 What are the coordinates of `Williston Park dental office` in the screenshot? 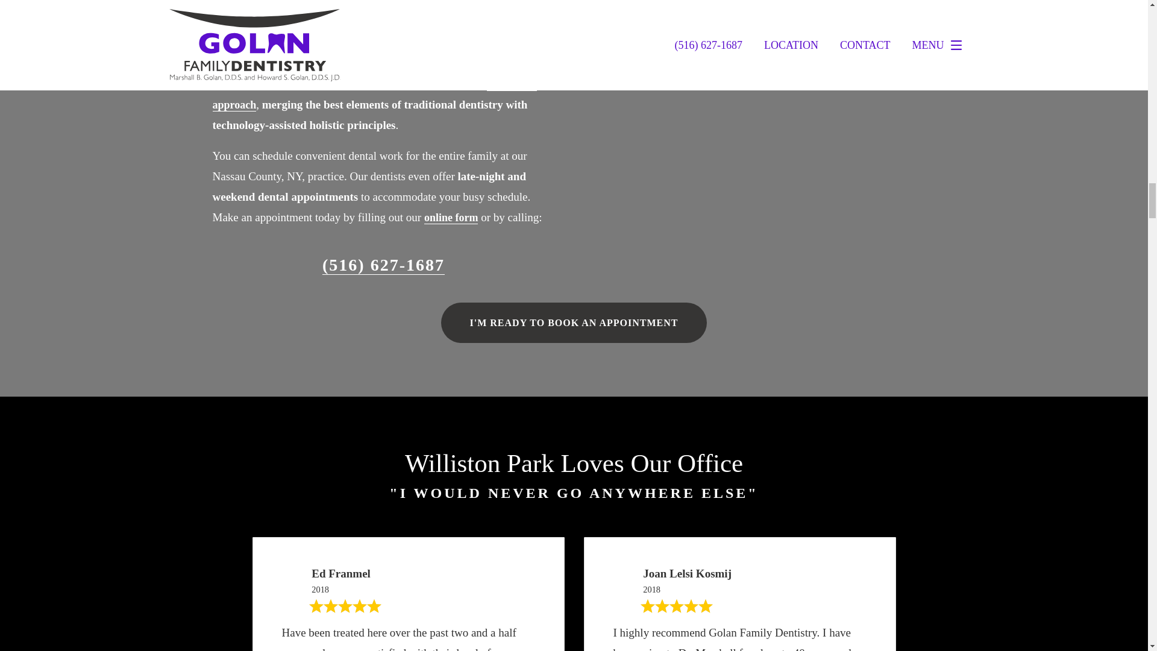 It's located at (433, 64).